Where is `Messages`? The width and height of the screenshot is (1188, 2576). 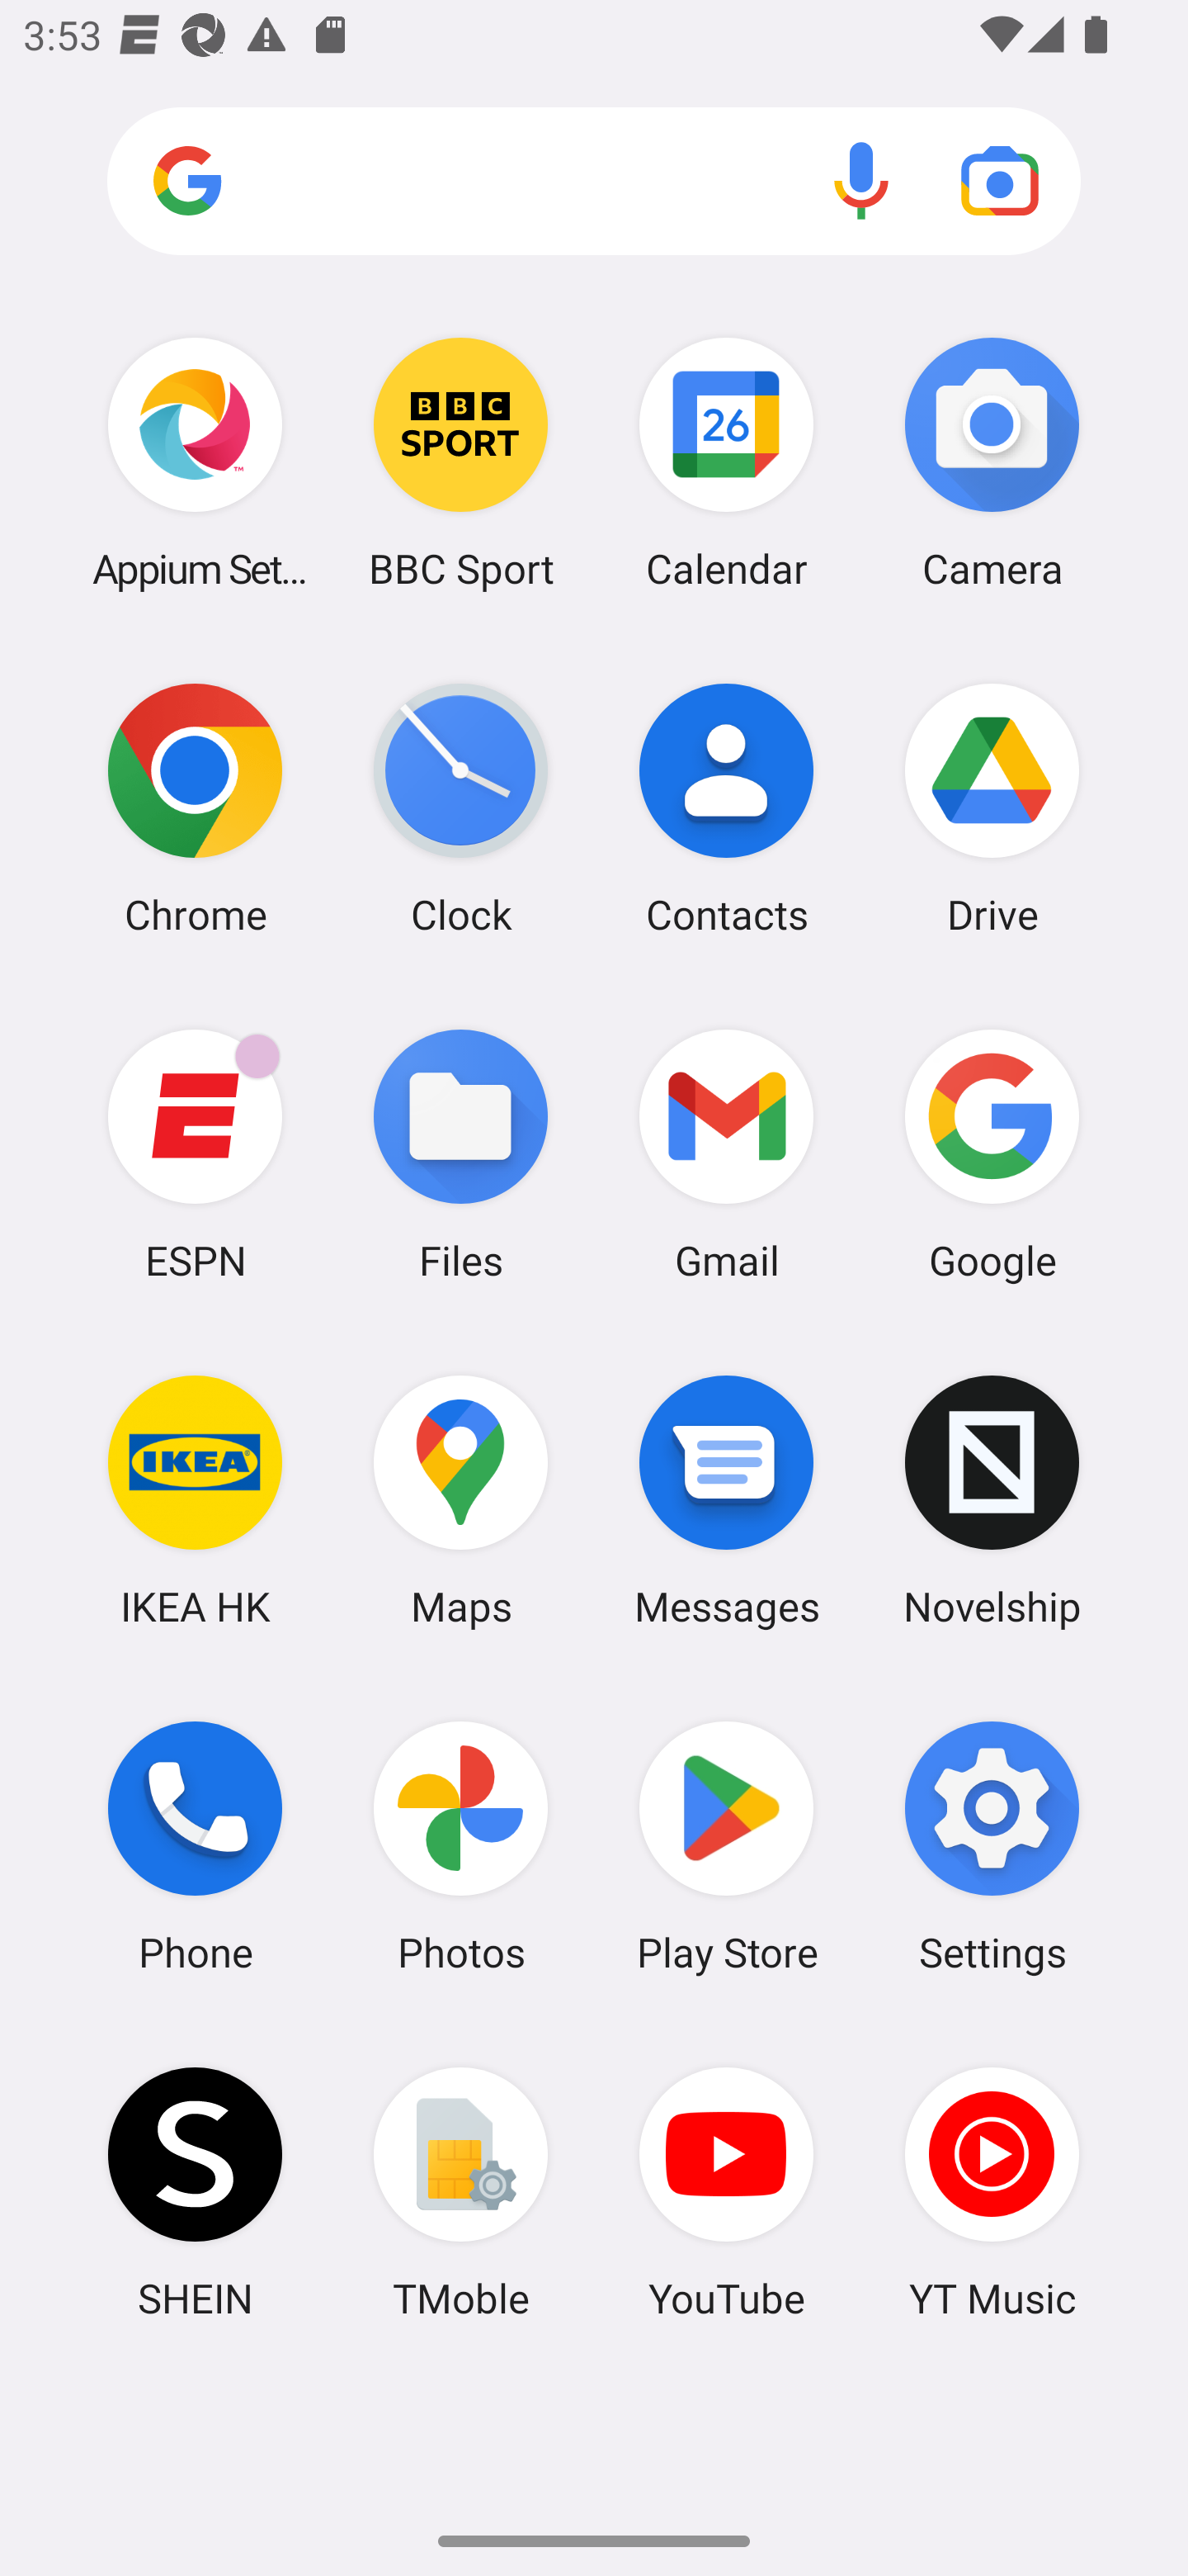
Messages is located at coordinates (727, 1500).